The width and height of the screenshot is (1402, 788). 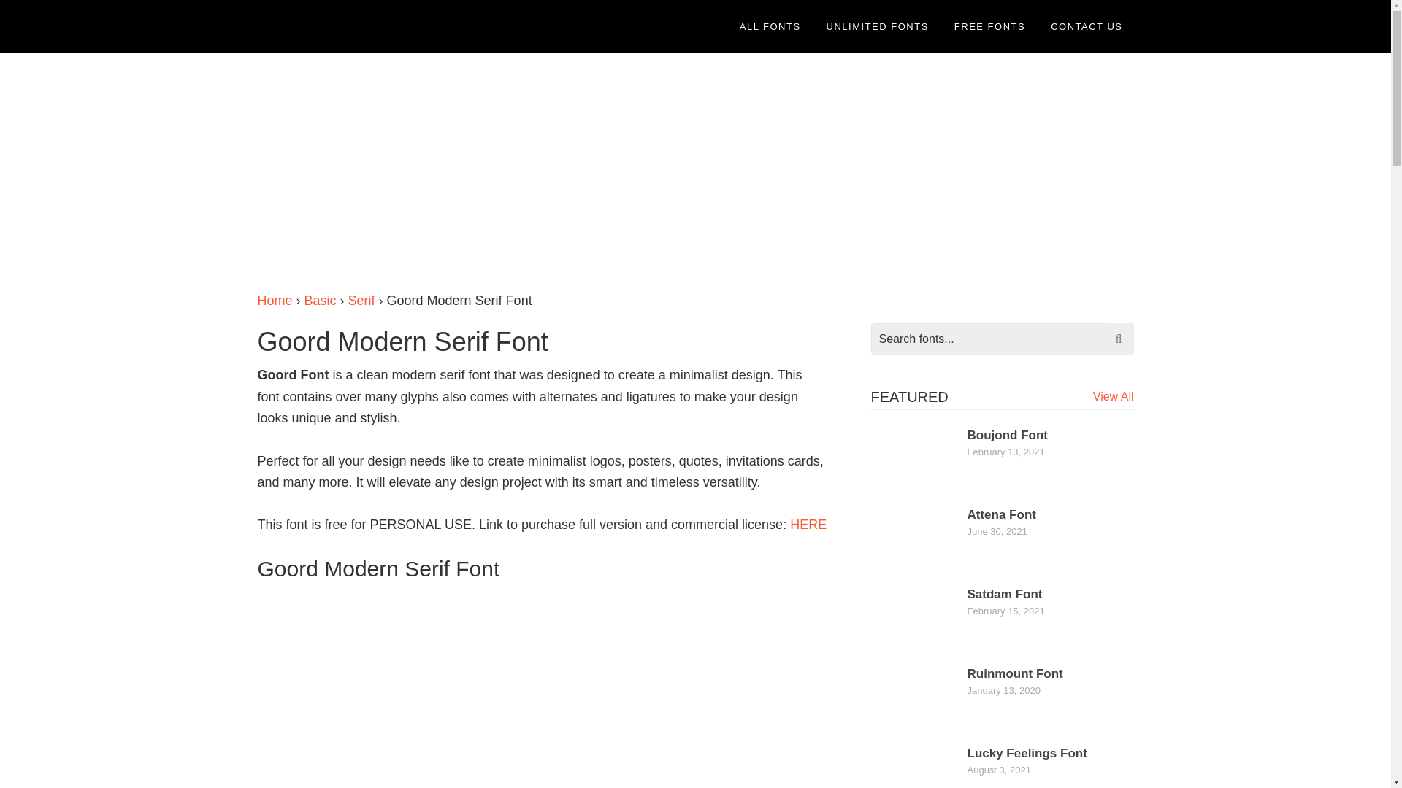 What do you see at coordinates (274, 301) in the screenshot?
I see `Home` at bounding box center [274, 301].